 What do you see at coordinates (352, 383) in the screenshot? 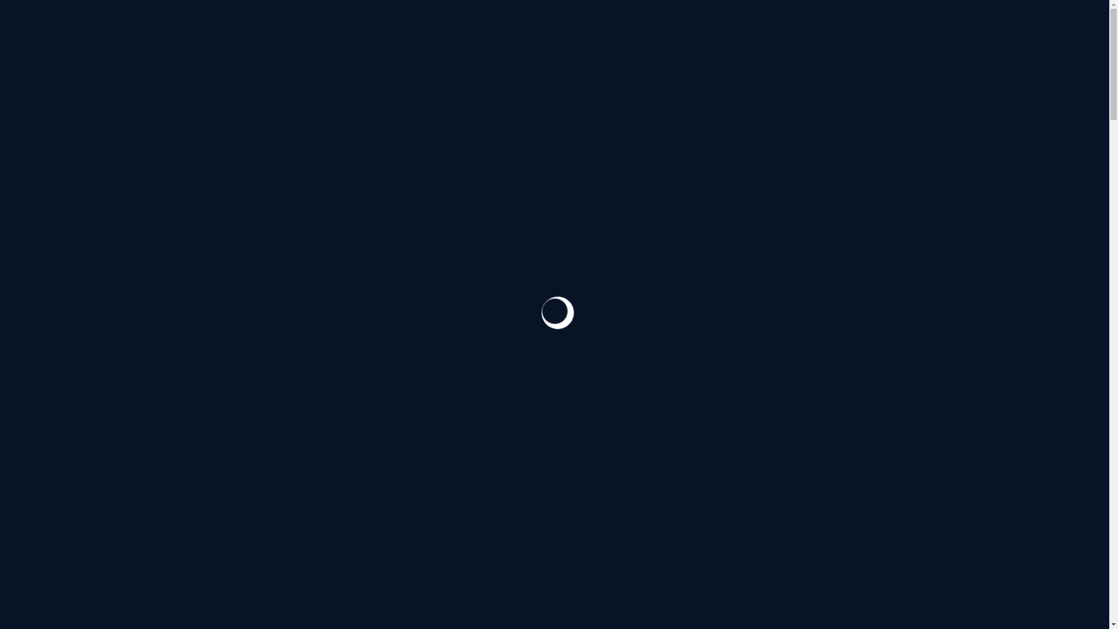
I see `lisa` at bounding box center [352, 383].